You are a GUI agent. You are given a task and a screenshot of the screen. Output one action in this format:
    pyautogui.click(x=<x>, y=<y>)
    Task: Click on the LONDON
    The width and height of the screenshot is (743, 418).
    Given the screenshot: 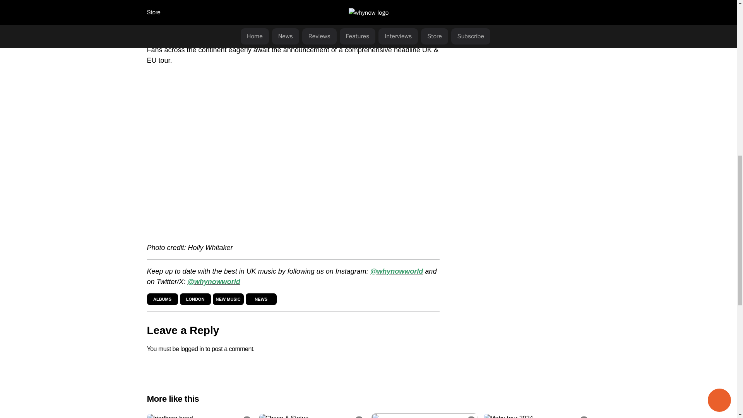 What is the action you would take?
    pyautogui.click(x=195, y=299)
    